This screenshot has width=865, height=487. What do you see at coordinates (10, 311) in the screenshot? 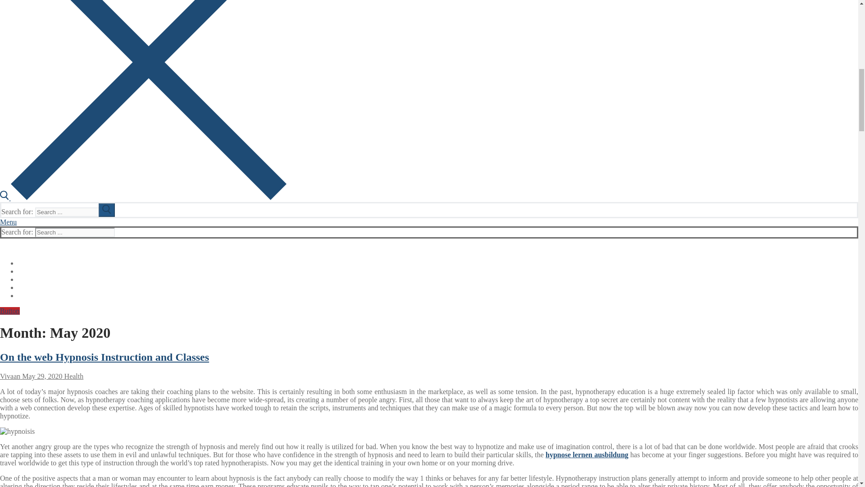
I see `Button` at bounding box center [10, 311].